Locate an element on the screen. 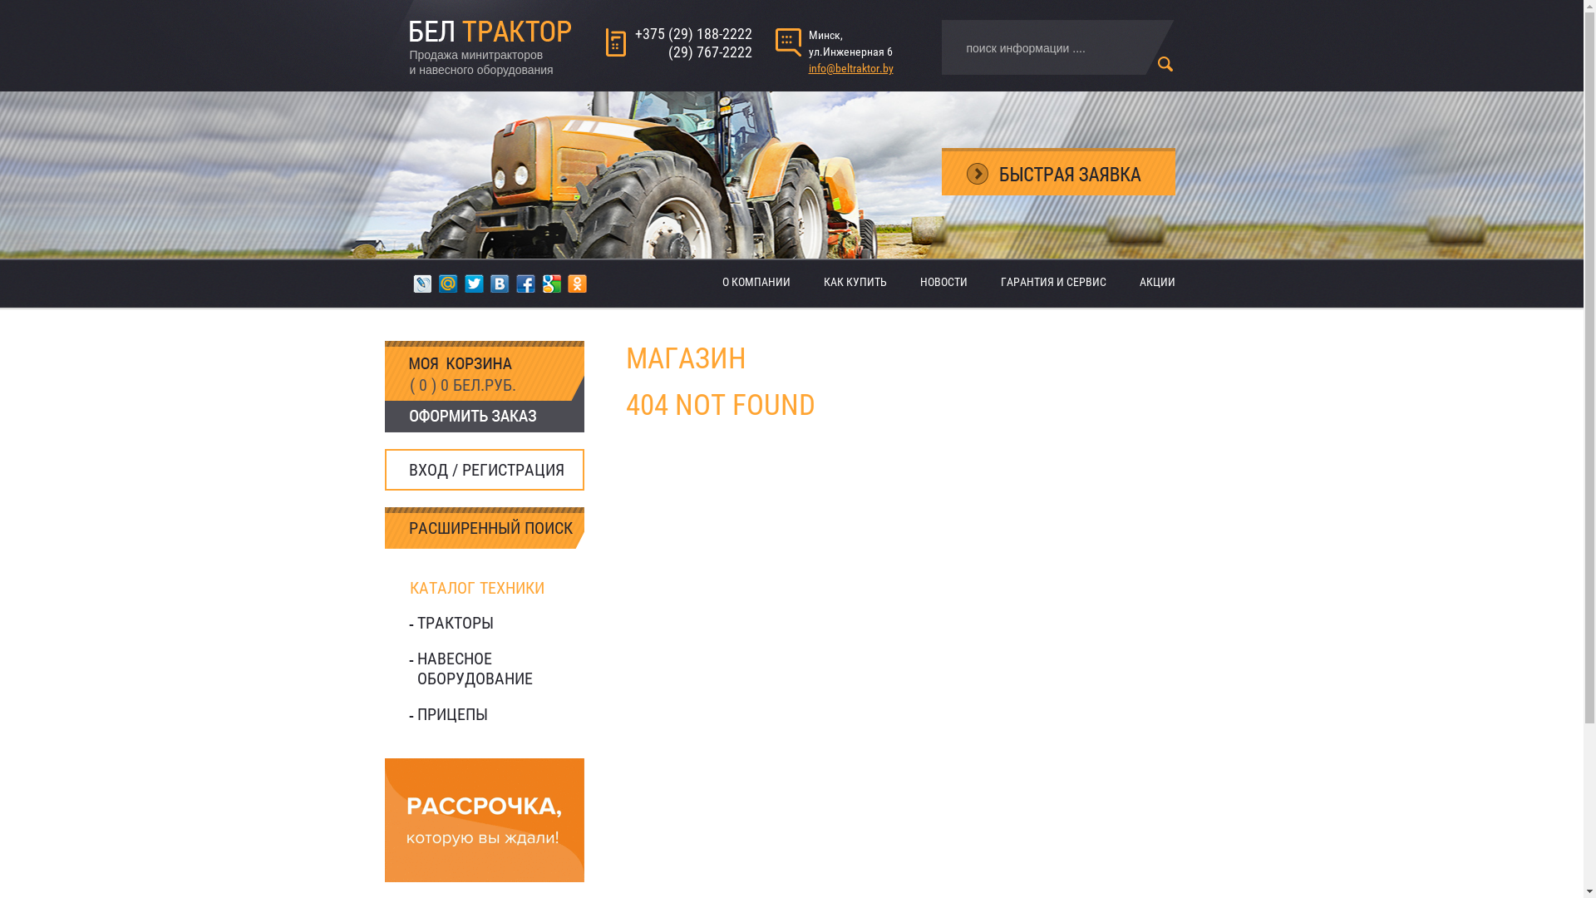 Image resolution: width=1596 pixels, height=898 pixels. Google Plus is located at coordinates (552, 284).